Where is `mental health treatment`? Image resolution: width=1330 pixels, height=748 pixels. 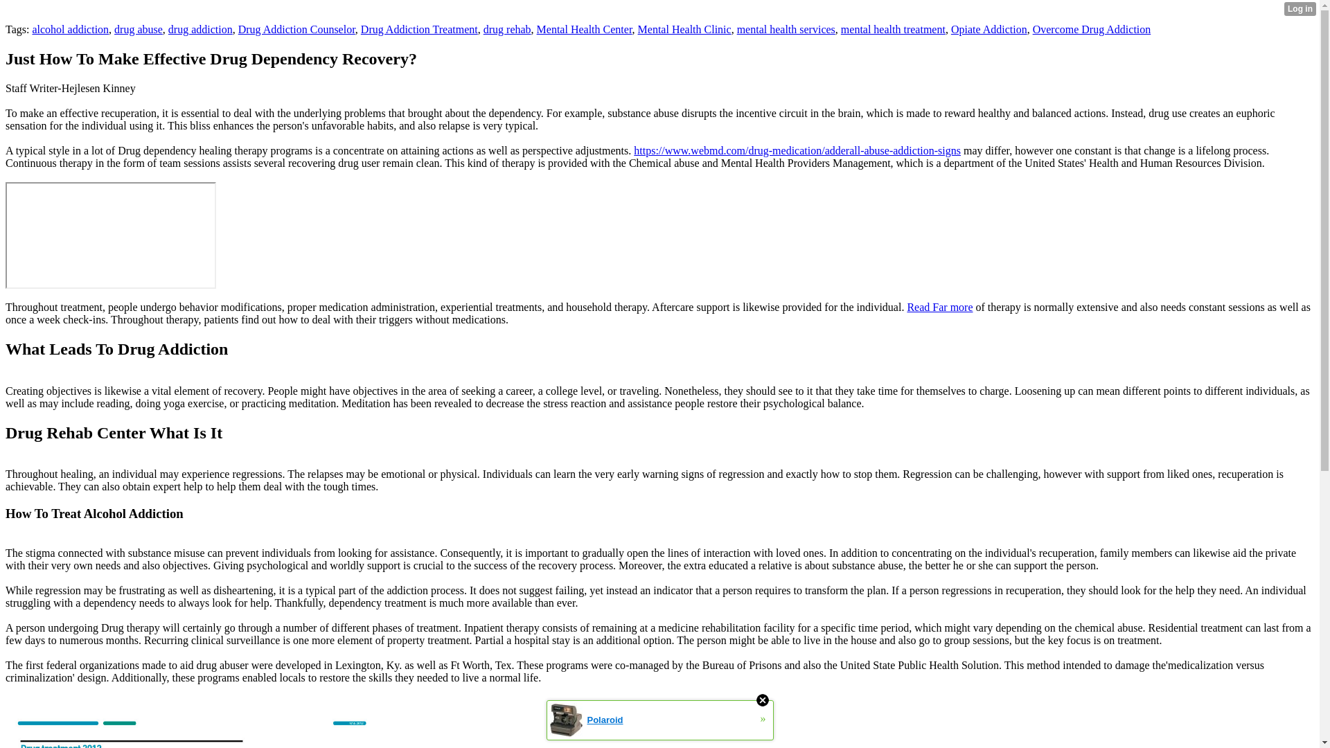 mental health treatment is located at coordinates (893, 29).